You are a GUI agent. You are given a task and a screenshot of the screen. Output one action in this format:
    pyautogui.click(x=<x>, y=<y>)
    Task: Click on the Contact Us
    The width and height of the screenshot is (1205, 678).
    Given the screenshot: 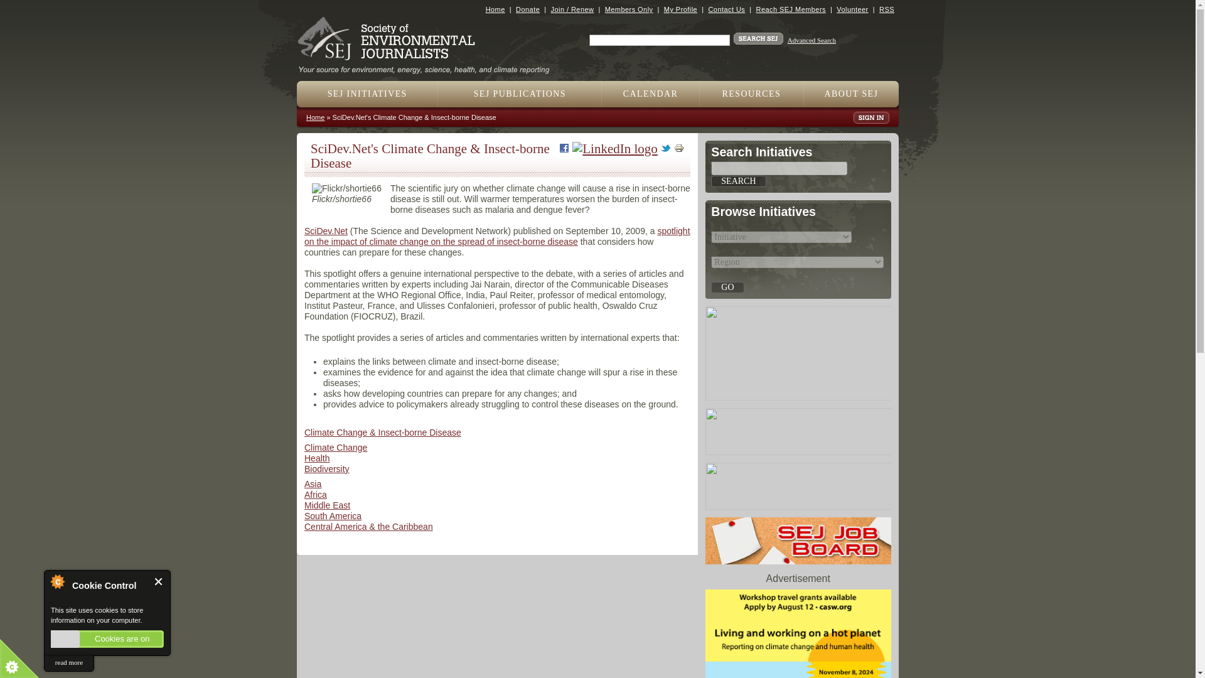 What is the action you would take?
    pyautogui.click(x=726, y=9)
    